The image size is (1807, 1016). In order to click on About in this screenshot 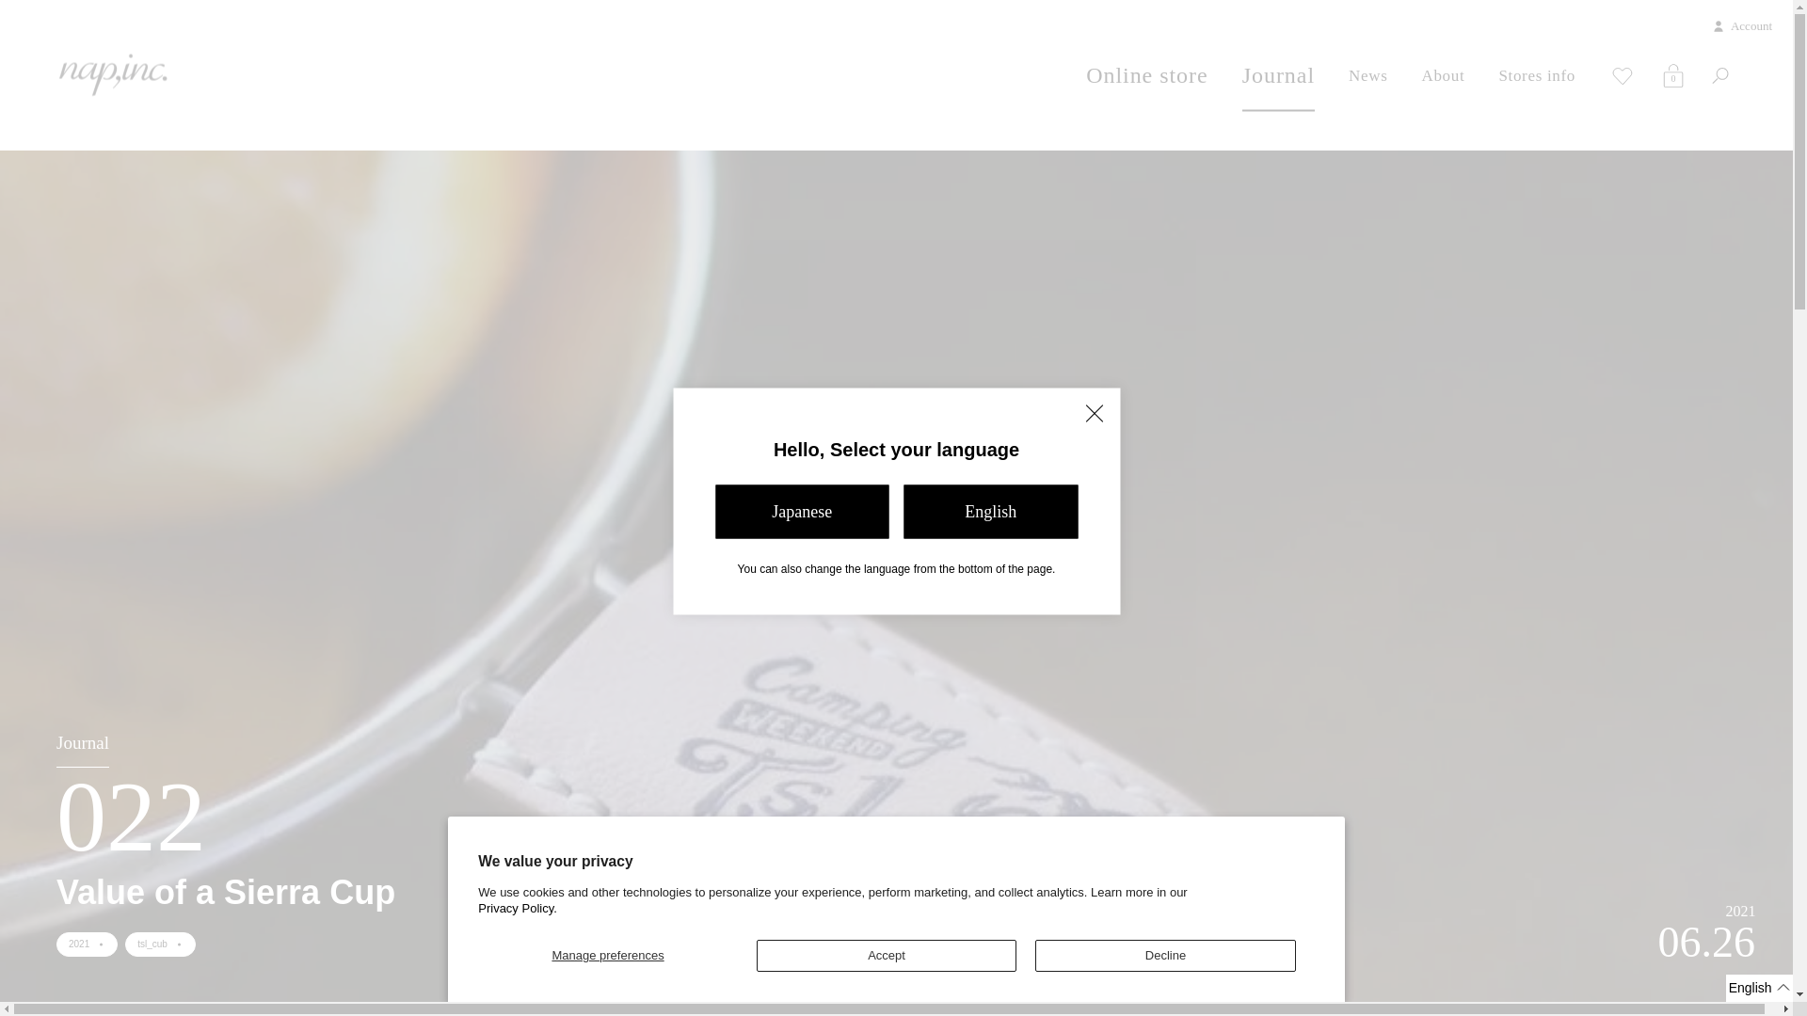, I will do `click(887, 956)`.